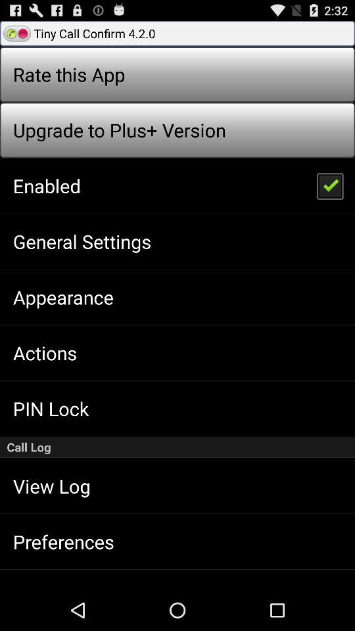 The height and width of the screenshot is (631, 355). Describe the element at coordinates (119, 130) in the screenshot. I see `flip until upgrade to plus icon` at that location.